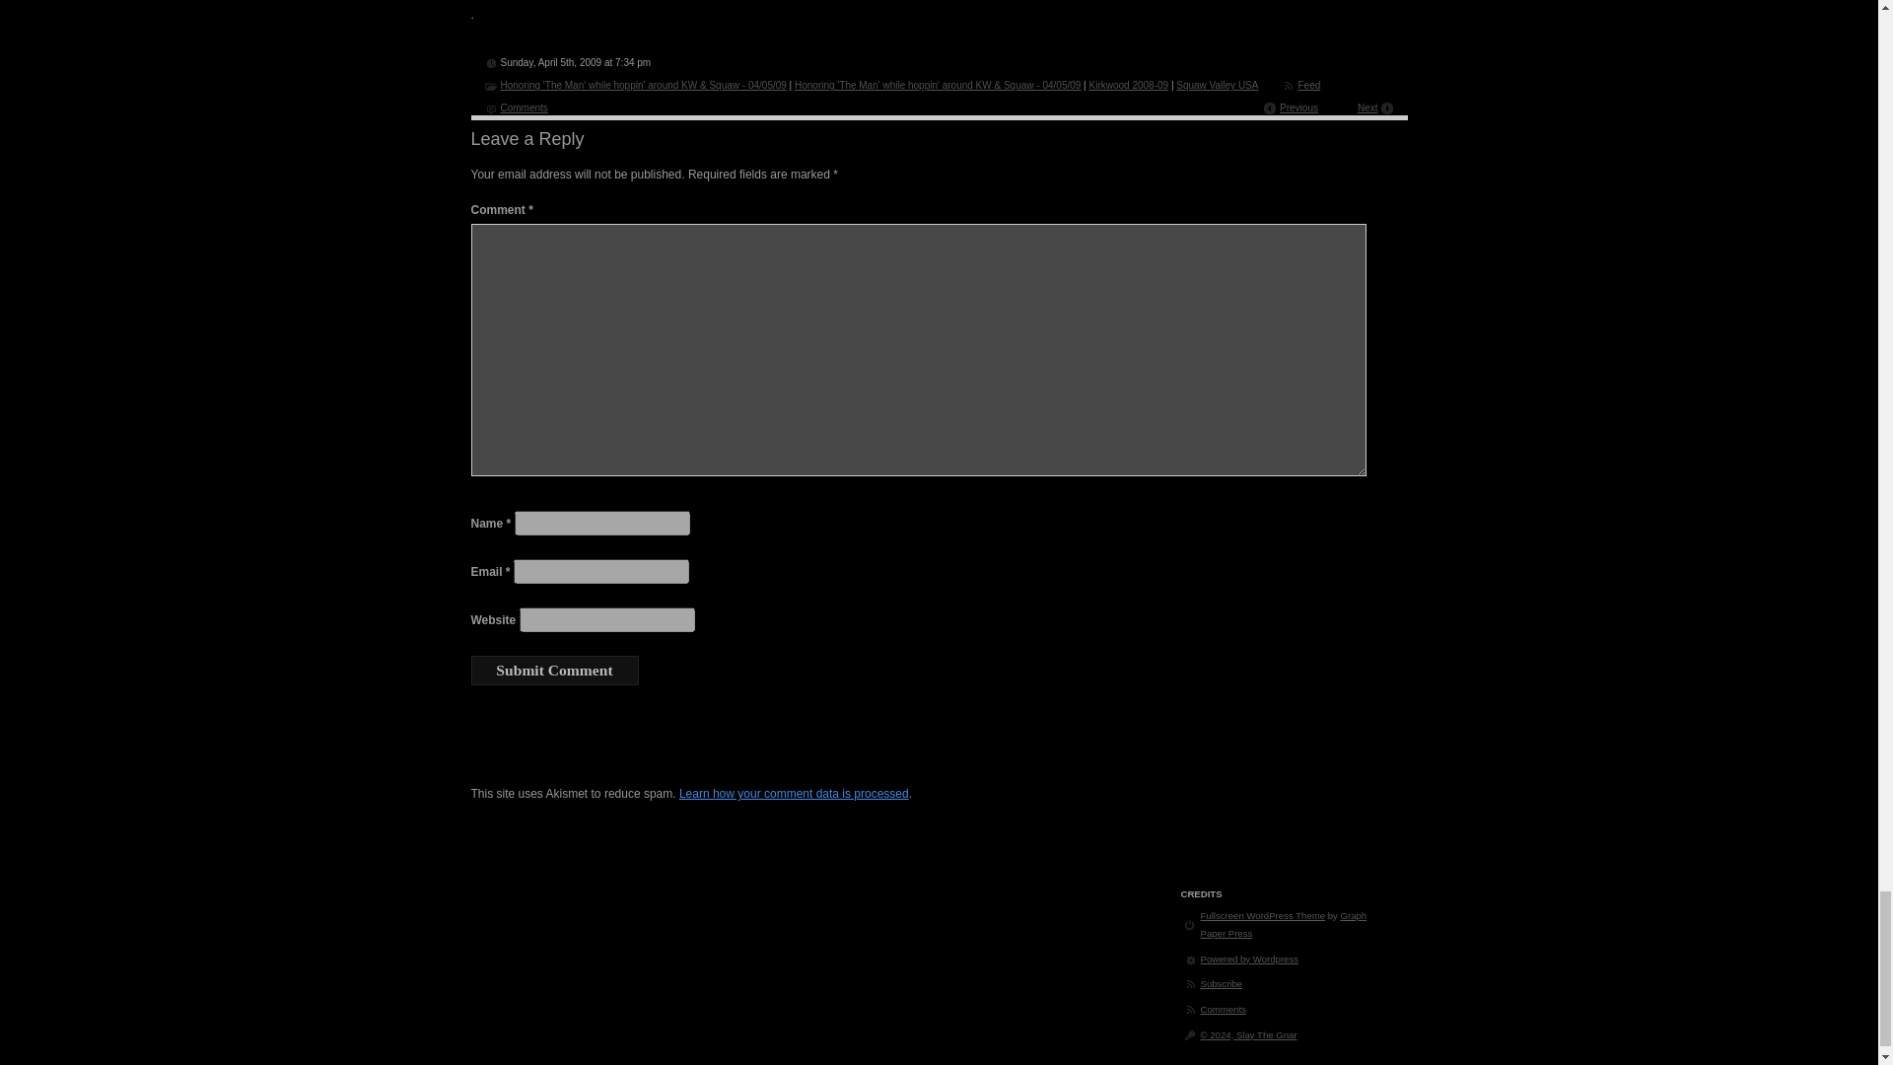  What do you see at coordinates (1248, 1035) in the screenshot?
I see `Home` at bounding box center [1248, 1035].